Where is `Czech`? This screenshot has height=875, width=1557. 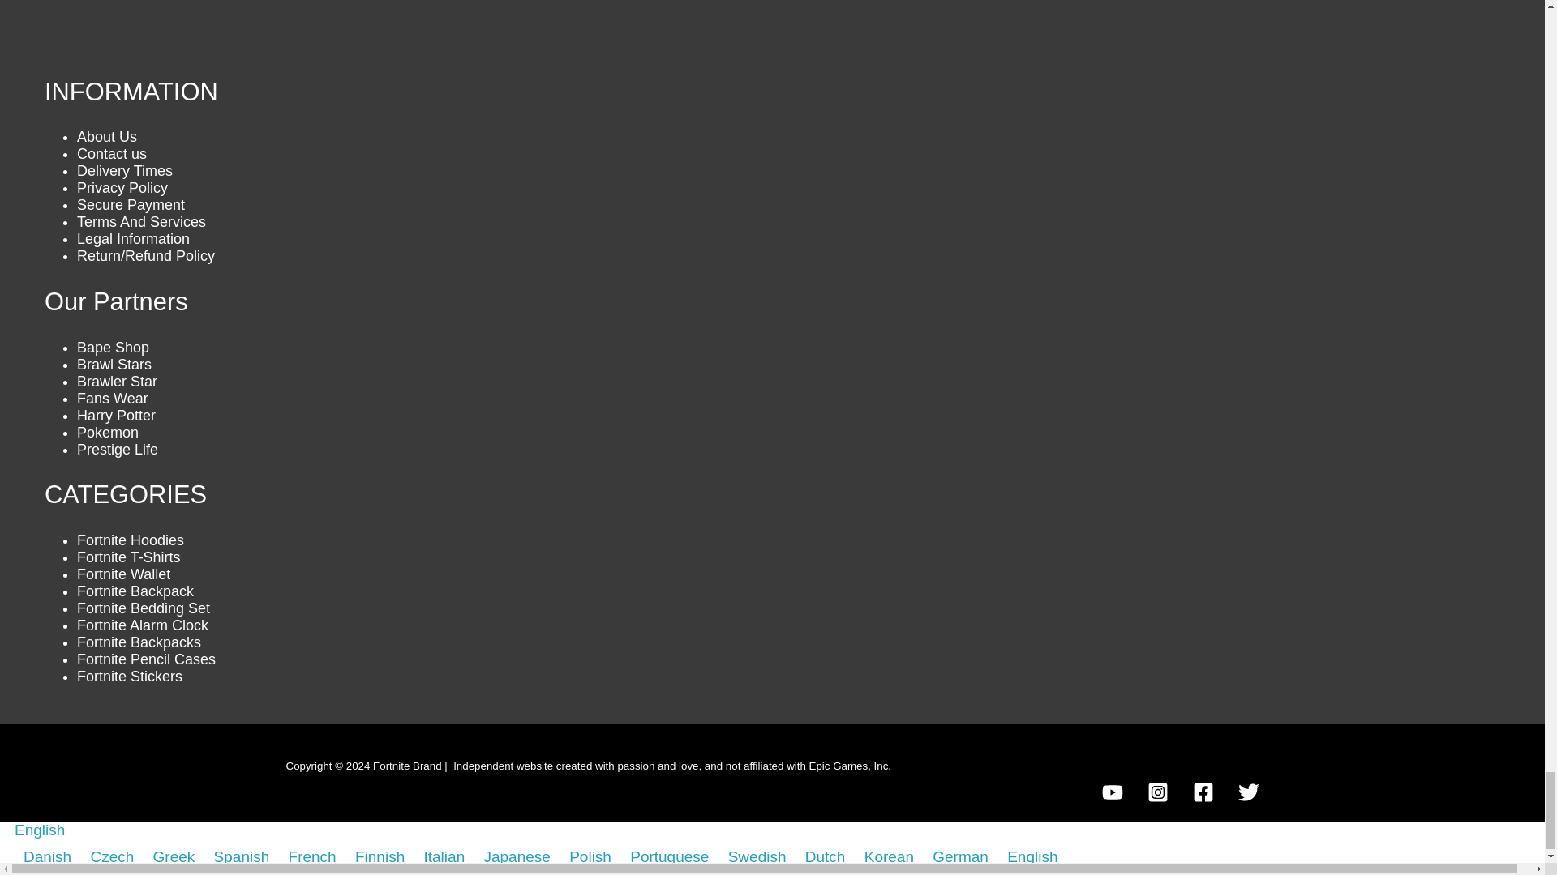
Czech is located at coordinates (83, 856).